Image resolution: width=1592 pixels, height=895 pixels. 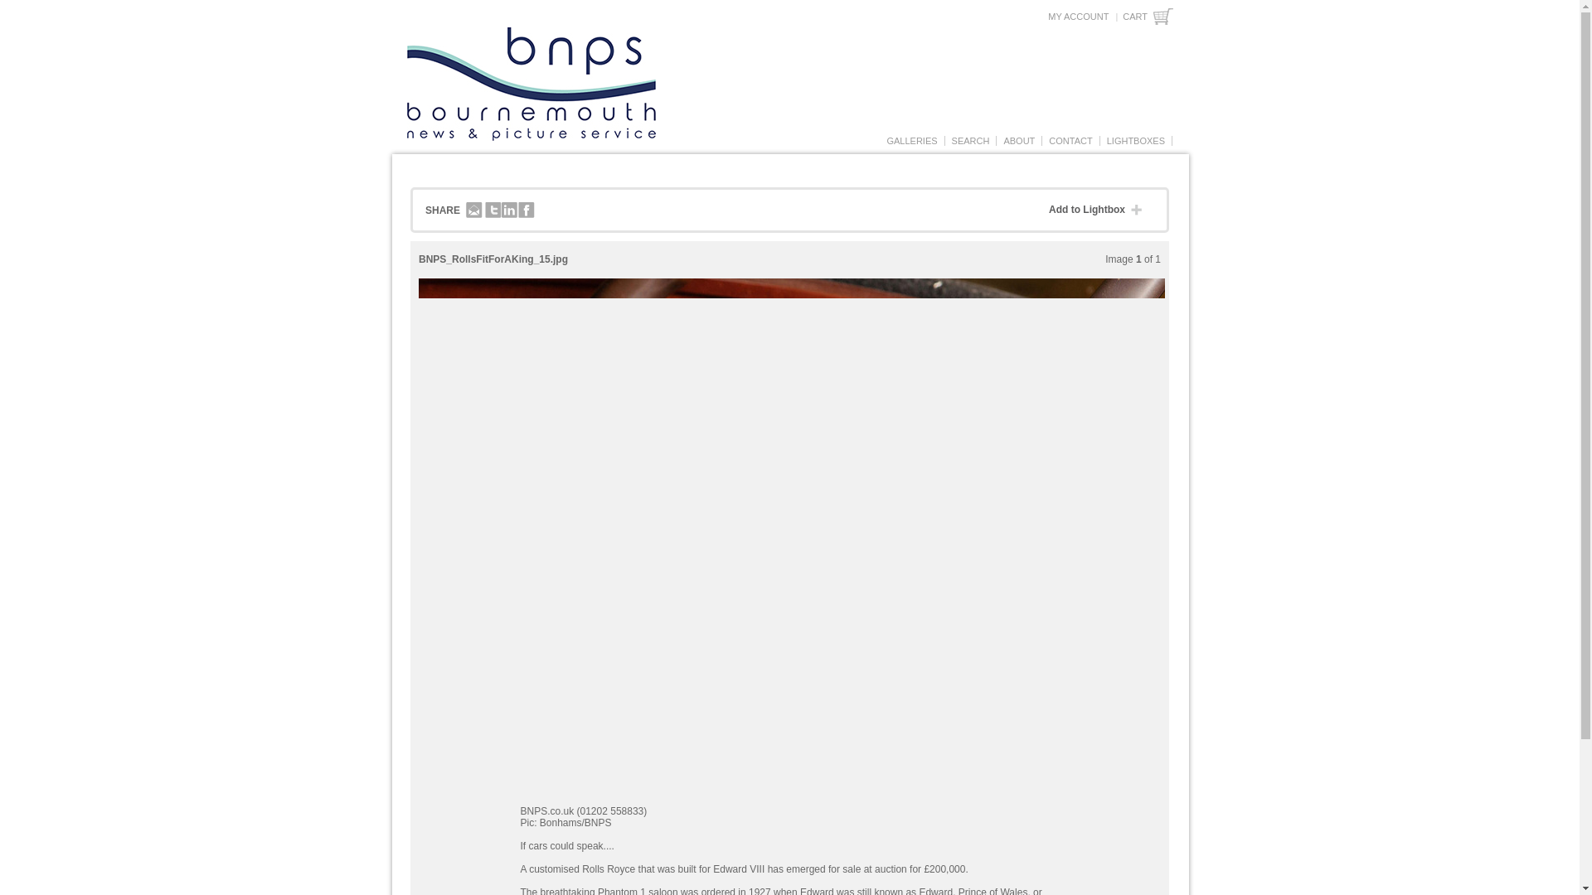 I want to click on CONTACT, so click(x=1070, y=141).